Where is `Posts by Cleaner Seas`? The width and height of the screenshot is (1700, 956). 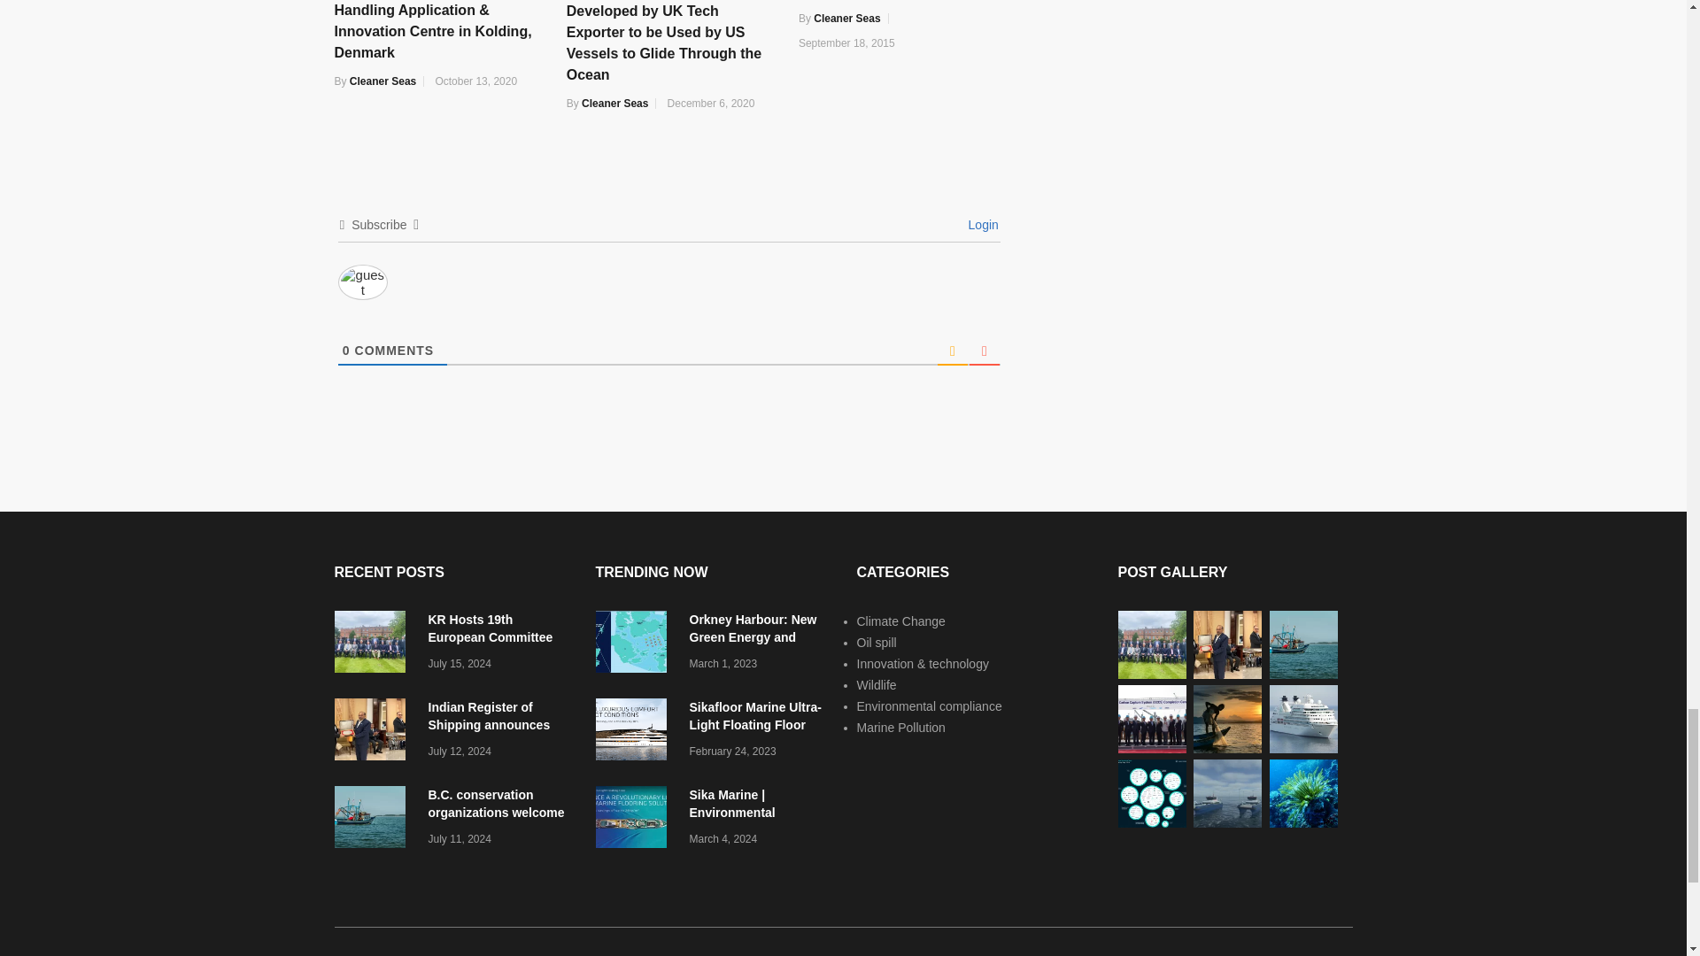 Posts by Cleaner Seas is located at coordinates (382, 81).